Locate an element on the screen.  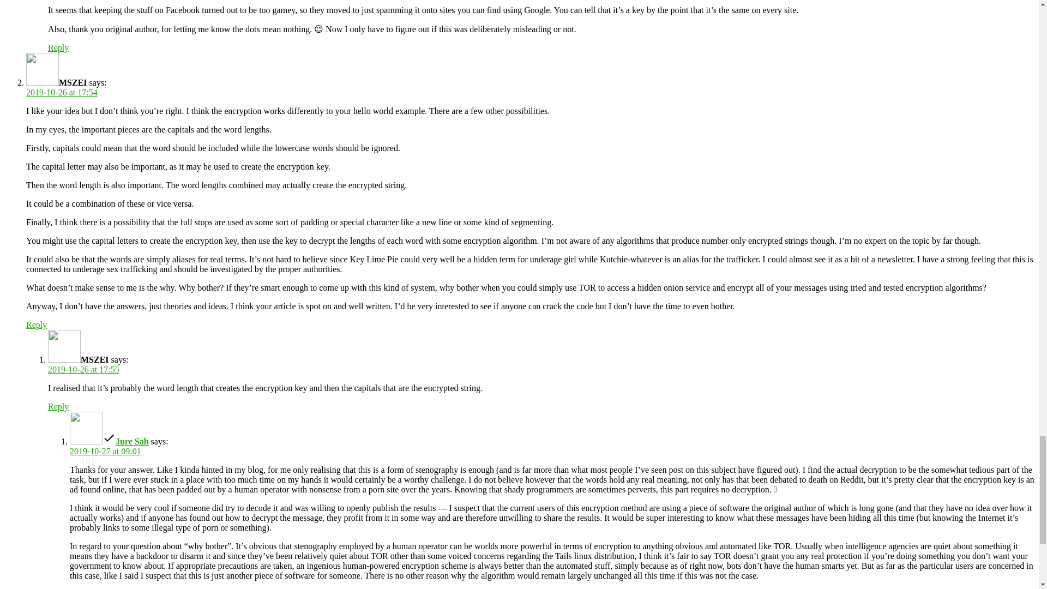
Reply is located at coordinates (37, 324).